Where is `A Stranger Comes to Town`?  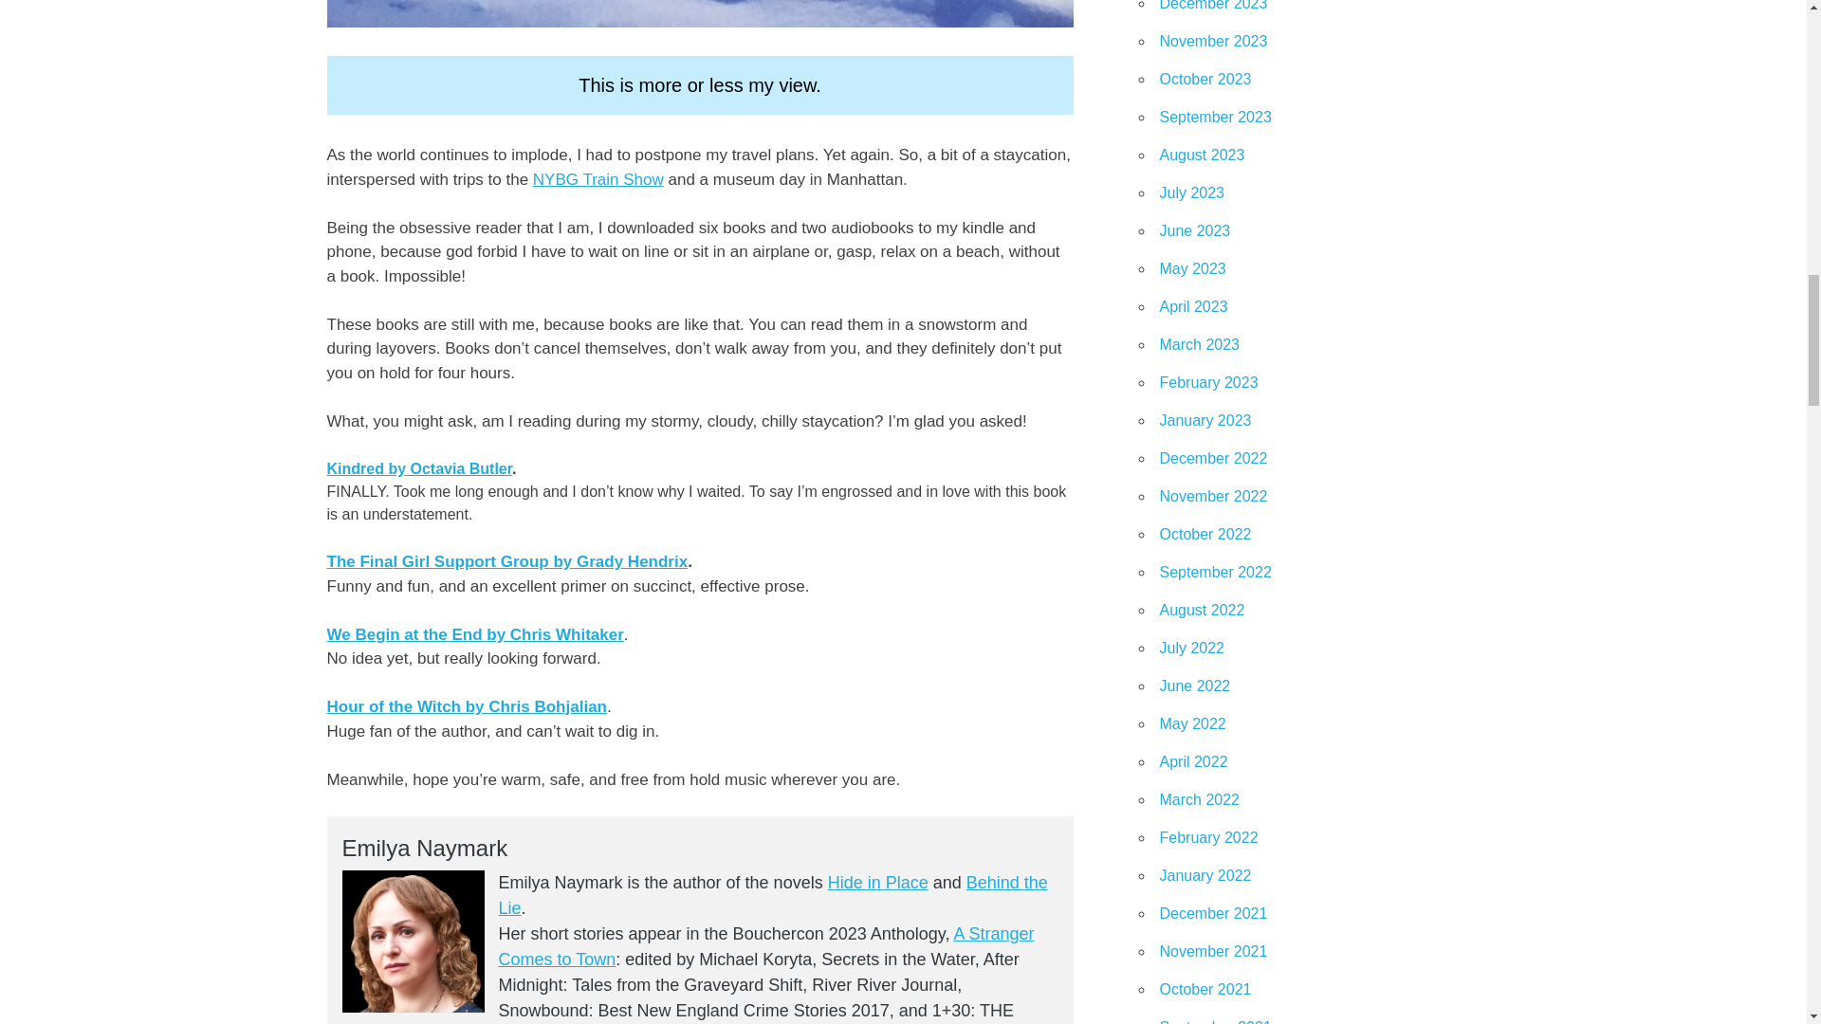
A Stranger Comes to Town is located at coordinates (766, 946).